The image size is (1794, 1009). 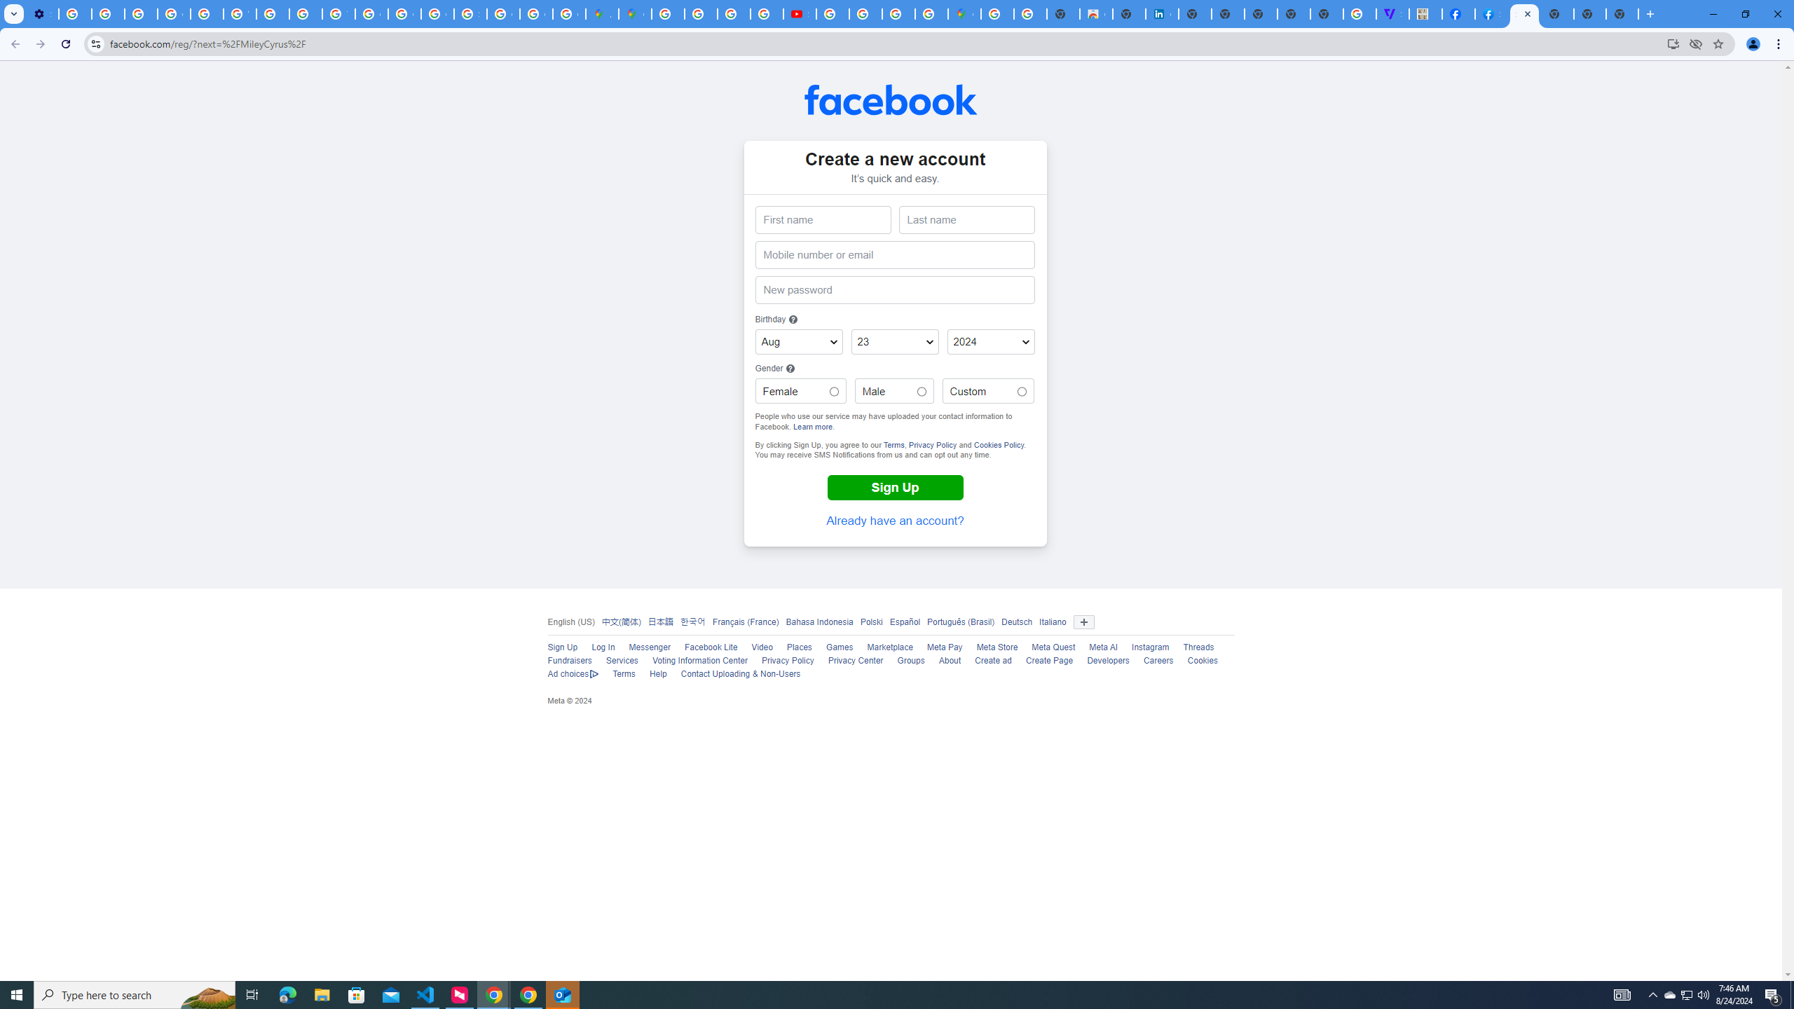 What do you see at coordinates (635, 14) in the screenshot?
I see `Google Maps` at bounding box center [635, 14].